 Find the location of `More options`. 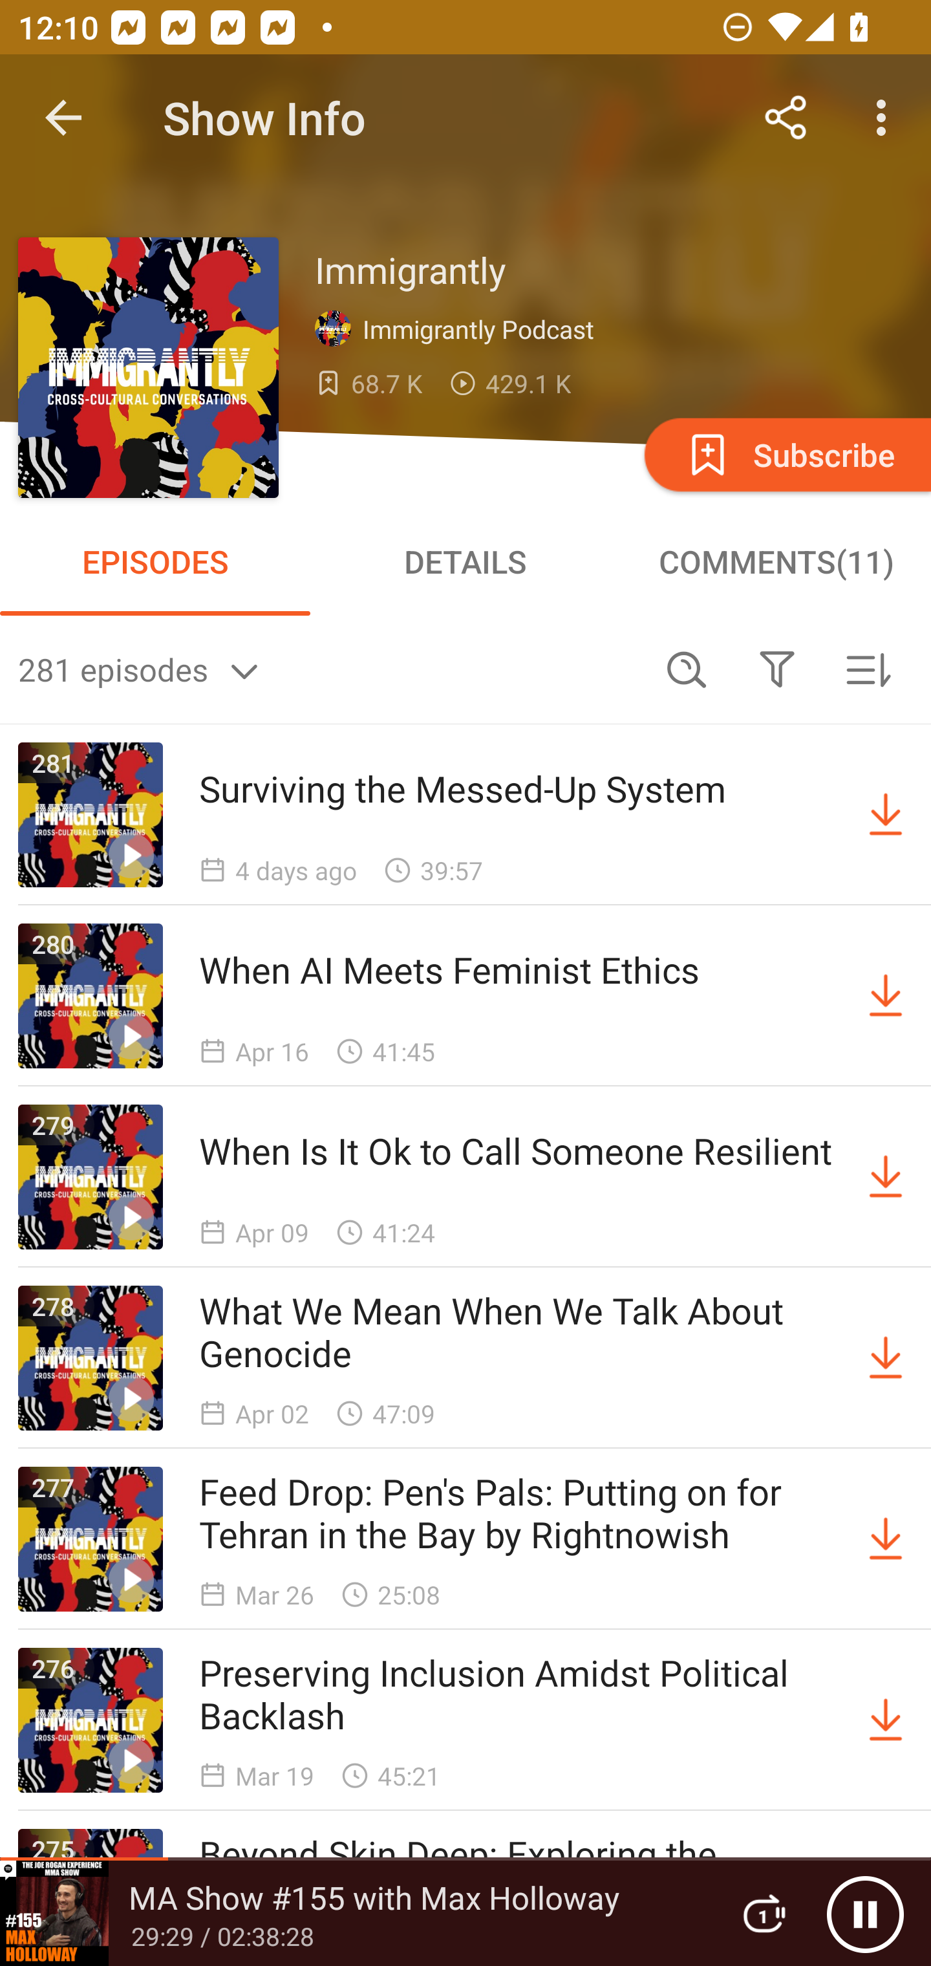

More options is located at coordinates (886, 118).